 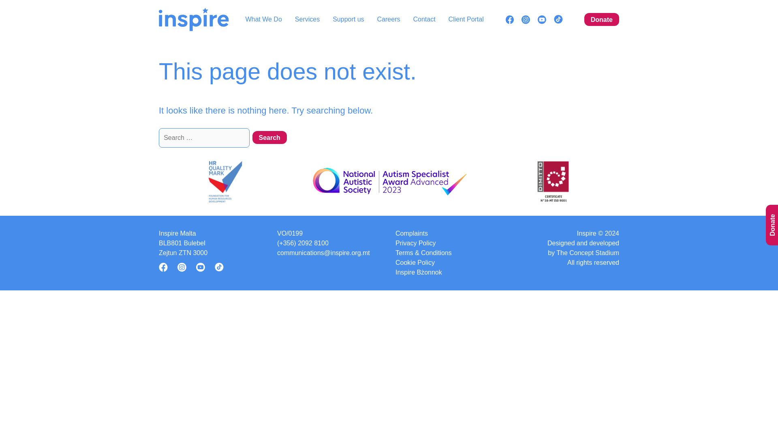 What do you see at coordinates (424, 19) in the screenshot?
I see `Contact` at bounding box center [424, 19].